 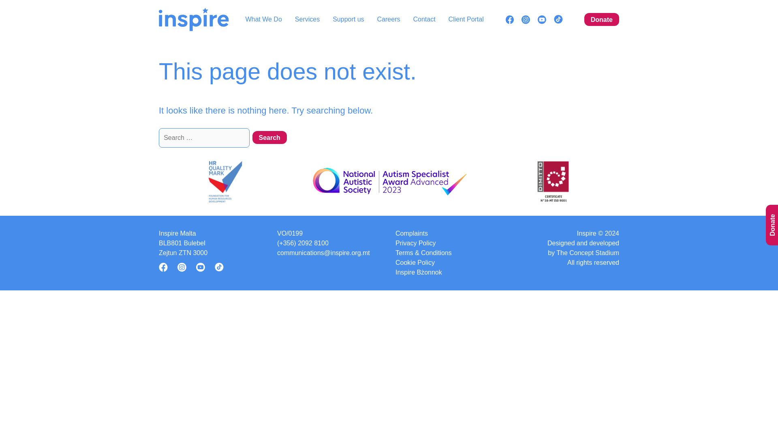 What do you see at coordinates (424, 19) in the screenshot?
I see `Contact` at bounding box center [424, 19].